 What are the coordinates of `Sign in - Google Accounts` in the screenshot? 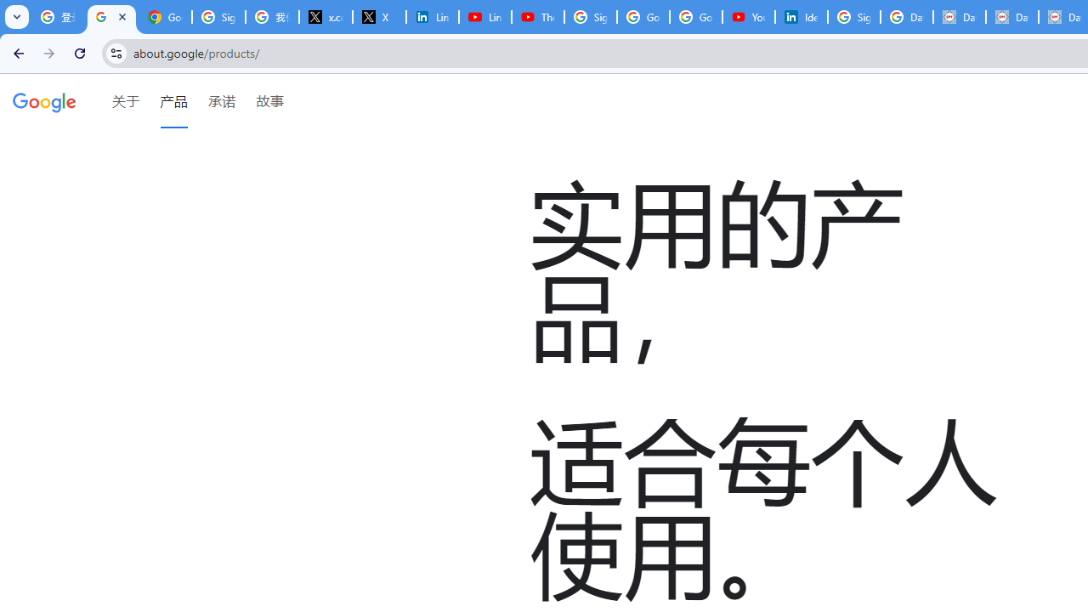 It's located at (853, 17).